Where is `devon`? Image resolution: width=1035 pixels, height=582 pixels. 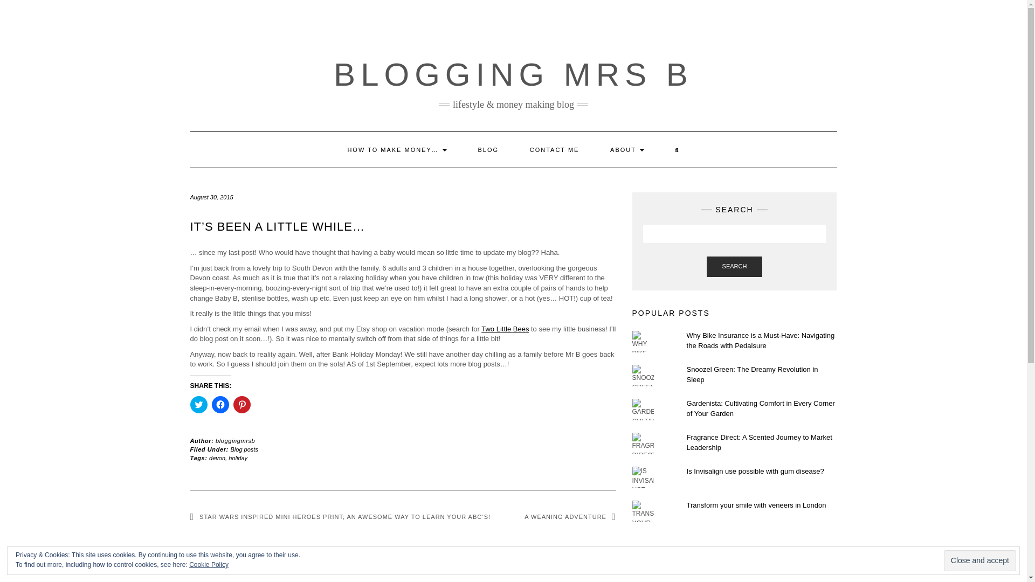
devon is located at coordinates (217, 458).